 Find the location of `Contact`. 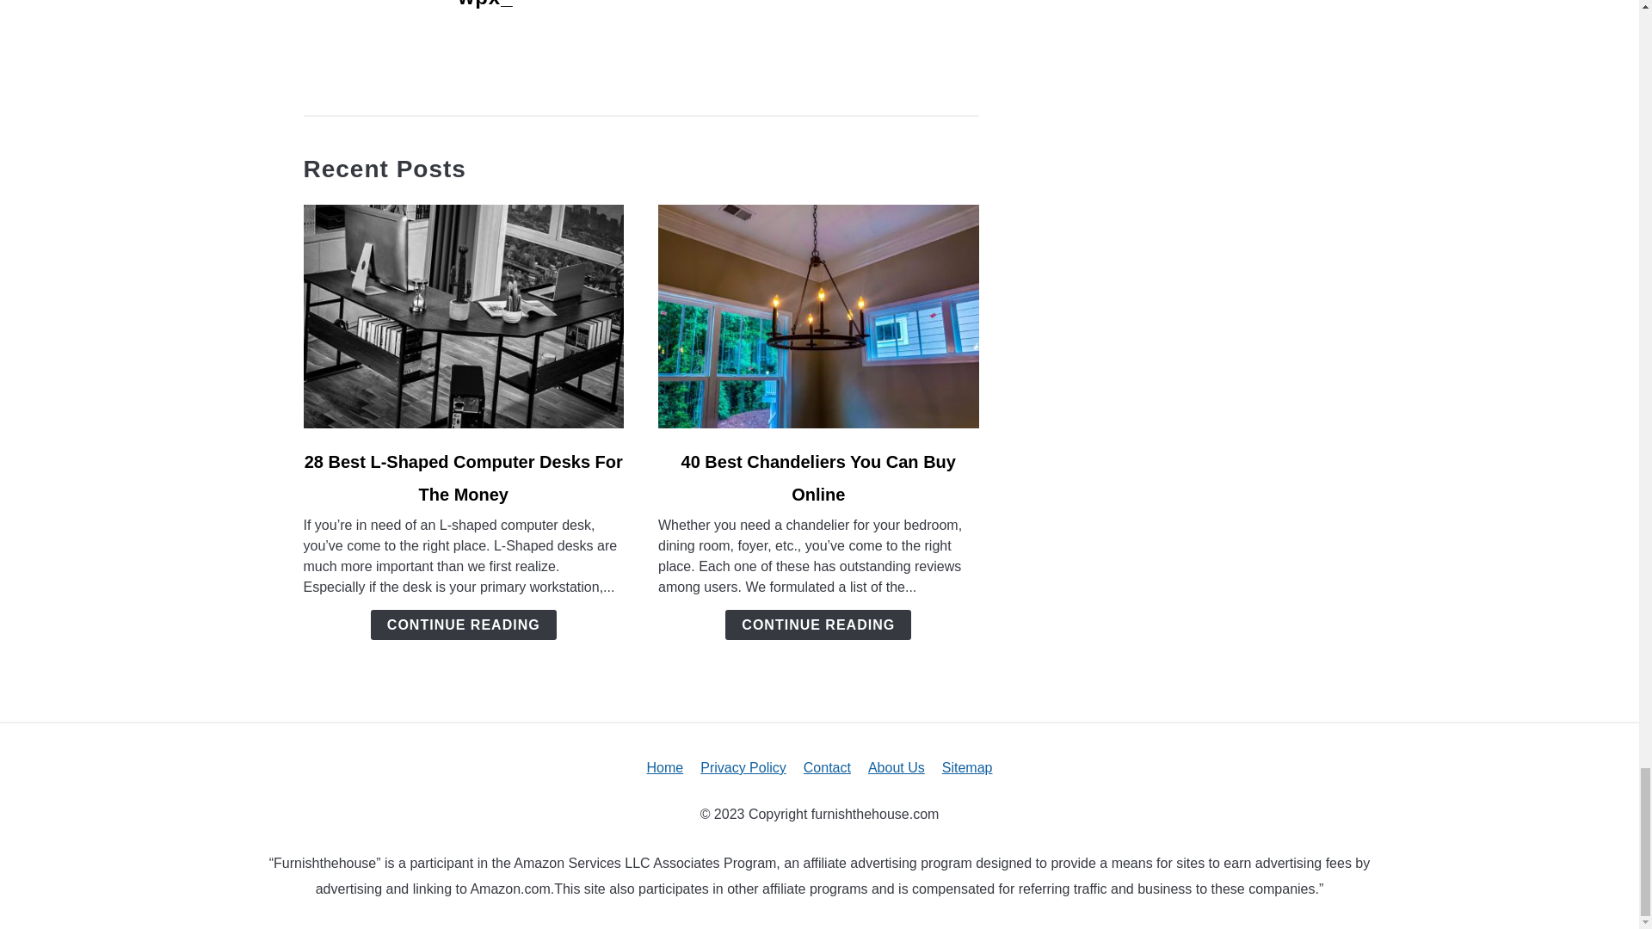

Contact is located at coordinates (826, 767).